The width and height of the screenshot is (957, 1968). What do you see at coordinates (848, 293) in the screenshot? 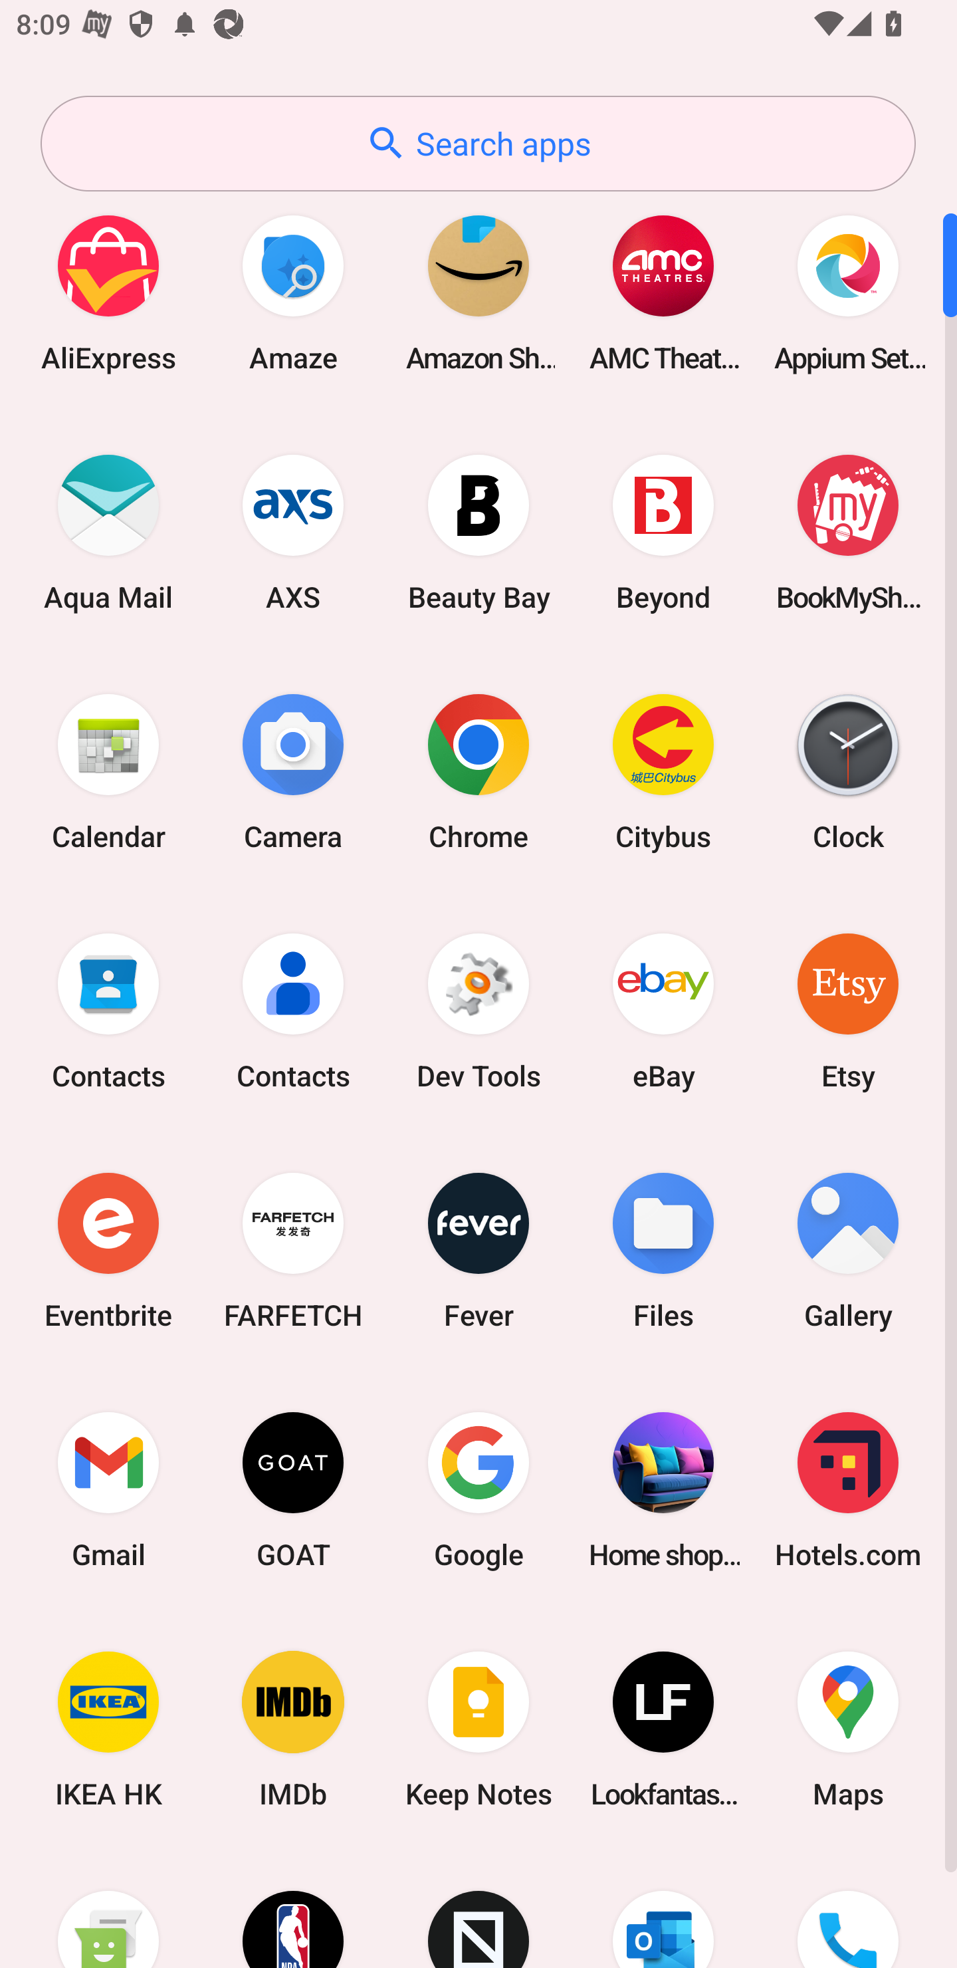
I see `Appium Settings` at bounding box center [848, 293].